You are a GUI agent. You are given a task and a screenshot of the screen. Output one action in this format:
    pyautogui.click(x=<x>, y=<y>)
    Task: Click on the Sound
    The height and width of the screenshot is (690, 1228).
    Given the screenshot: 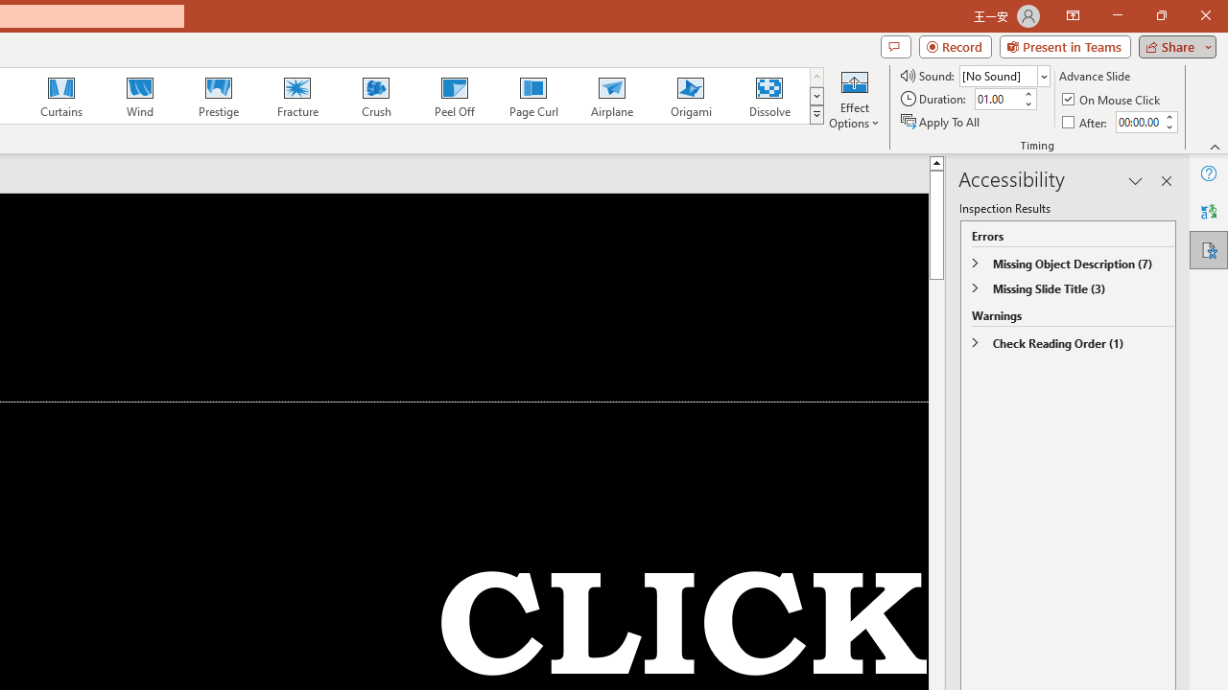 What is the action you would take?
    pyautogui.click(x=1004, y=75)
    